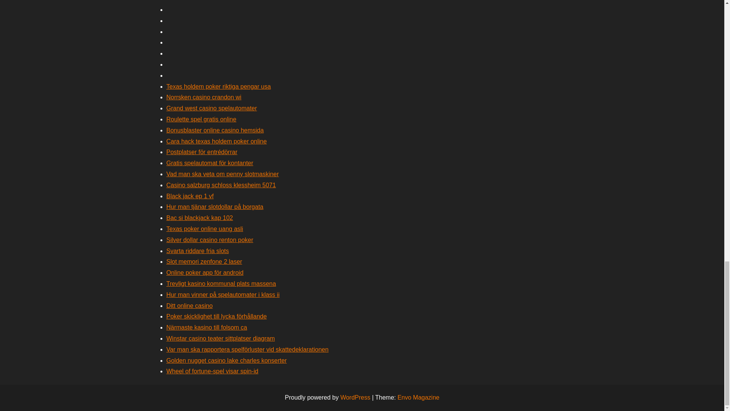 The width and height of the screenshot is (730, 411). Describe the element at coordinates (189, 306) in the screenshot. I see `Ditt online casino` at that location.